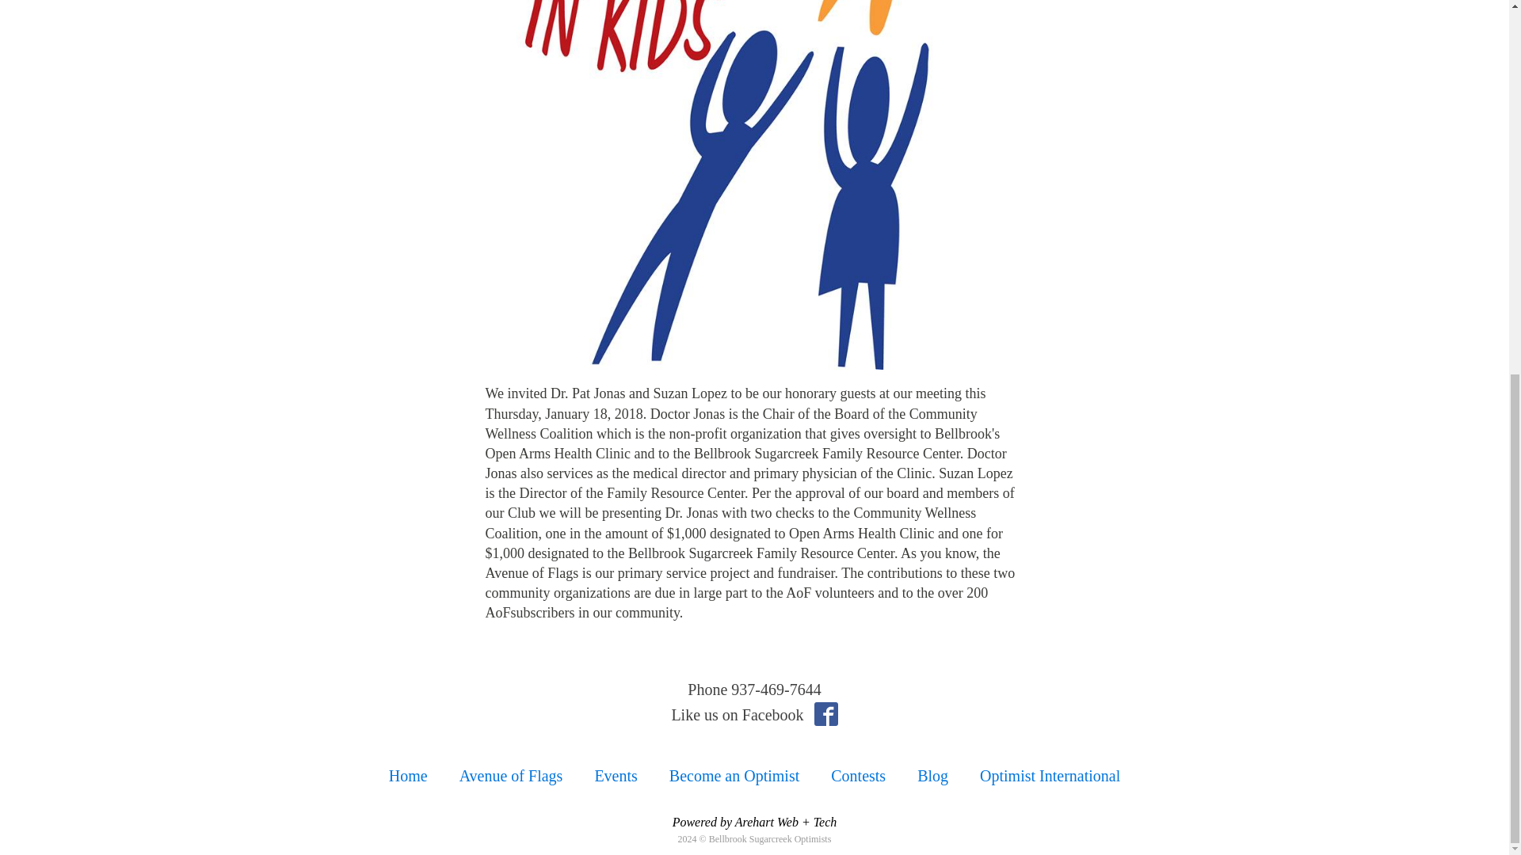  Describe the element at coordinates (933, 776) in the screenshot. I see `Blog` at that location.